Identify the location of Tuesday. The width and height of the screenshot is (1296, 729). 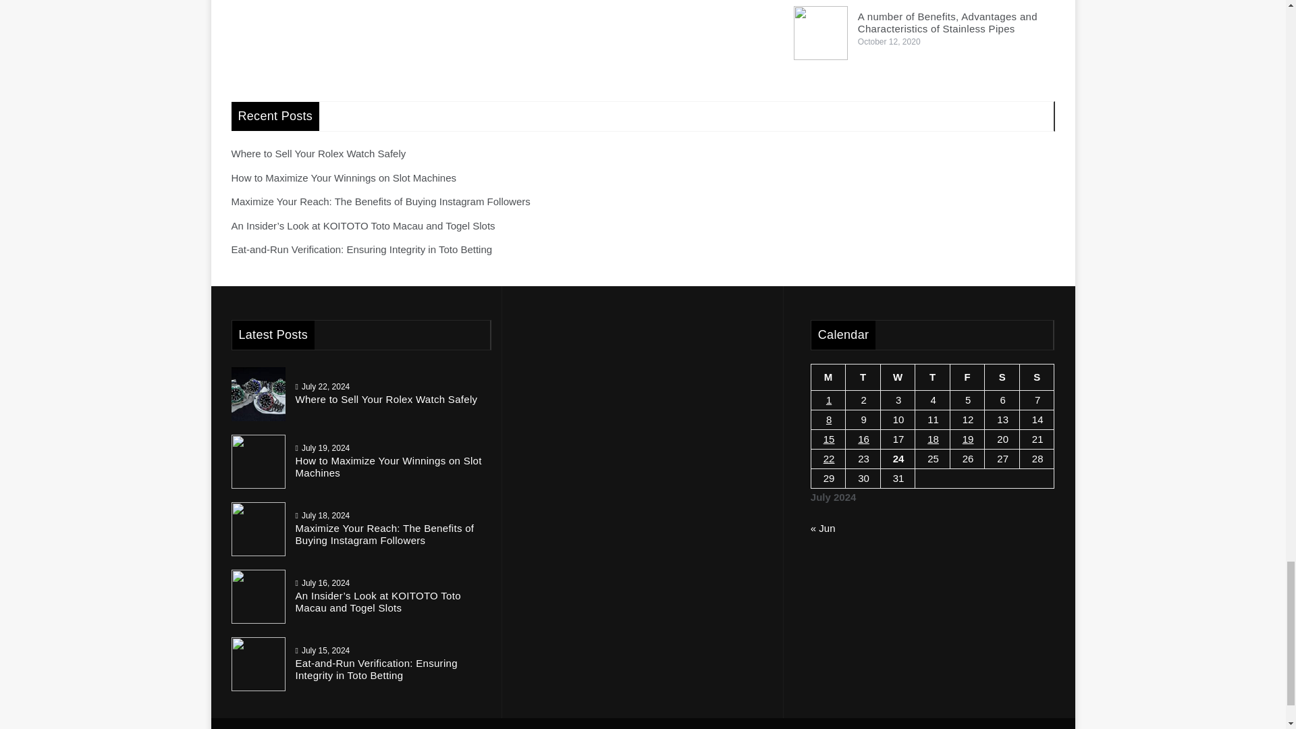
(863, 377).